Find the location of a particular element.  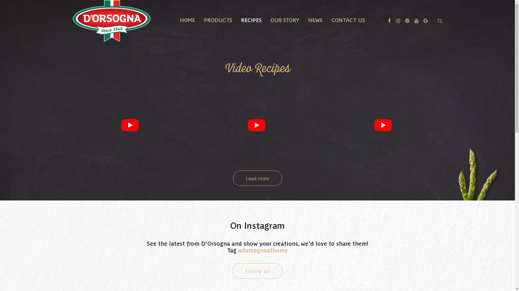

Load more is located at coordinates (258, 178).